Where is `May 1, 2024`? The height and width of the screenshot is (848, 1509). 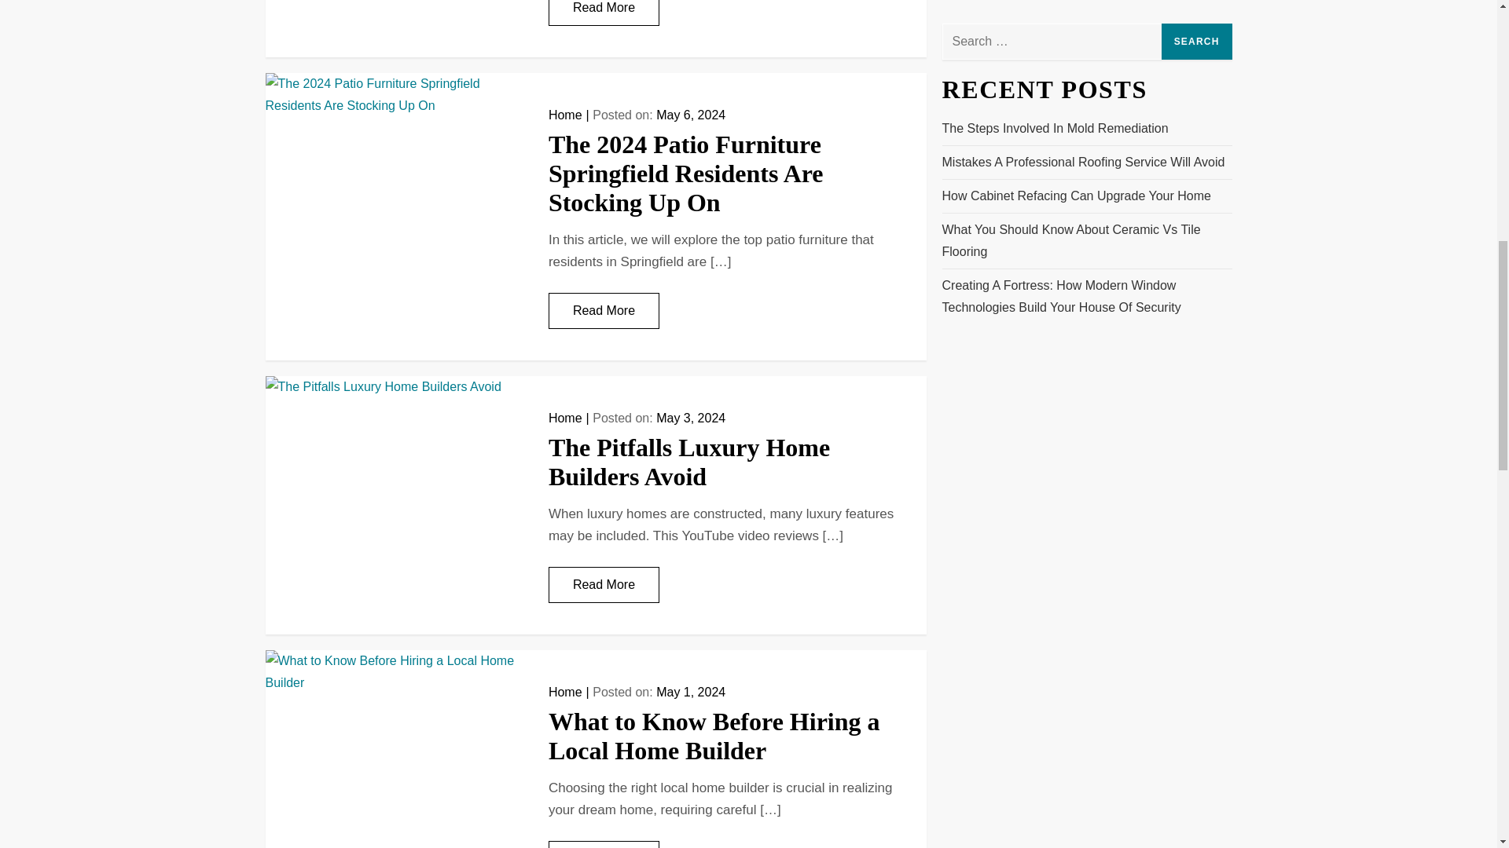 May 1, 2024 is located at coordinates (691, 691).